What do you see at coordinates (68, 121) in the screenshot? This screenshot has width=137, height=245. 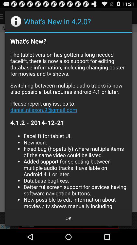 I see `advertisement page` at bounding box center [68, 121].